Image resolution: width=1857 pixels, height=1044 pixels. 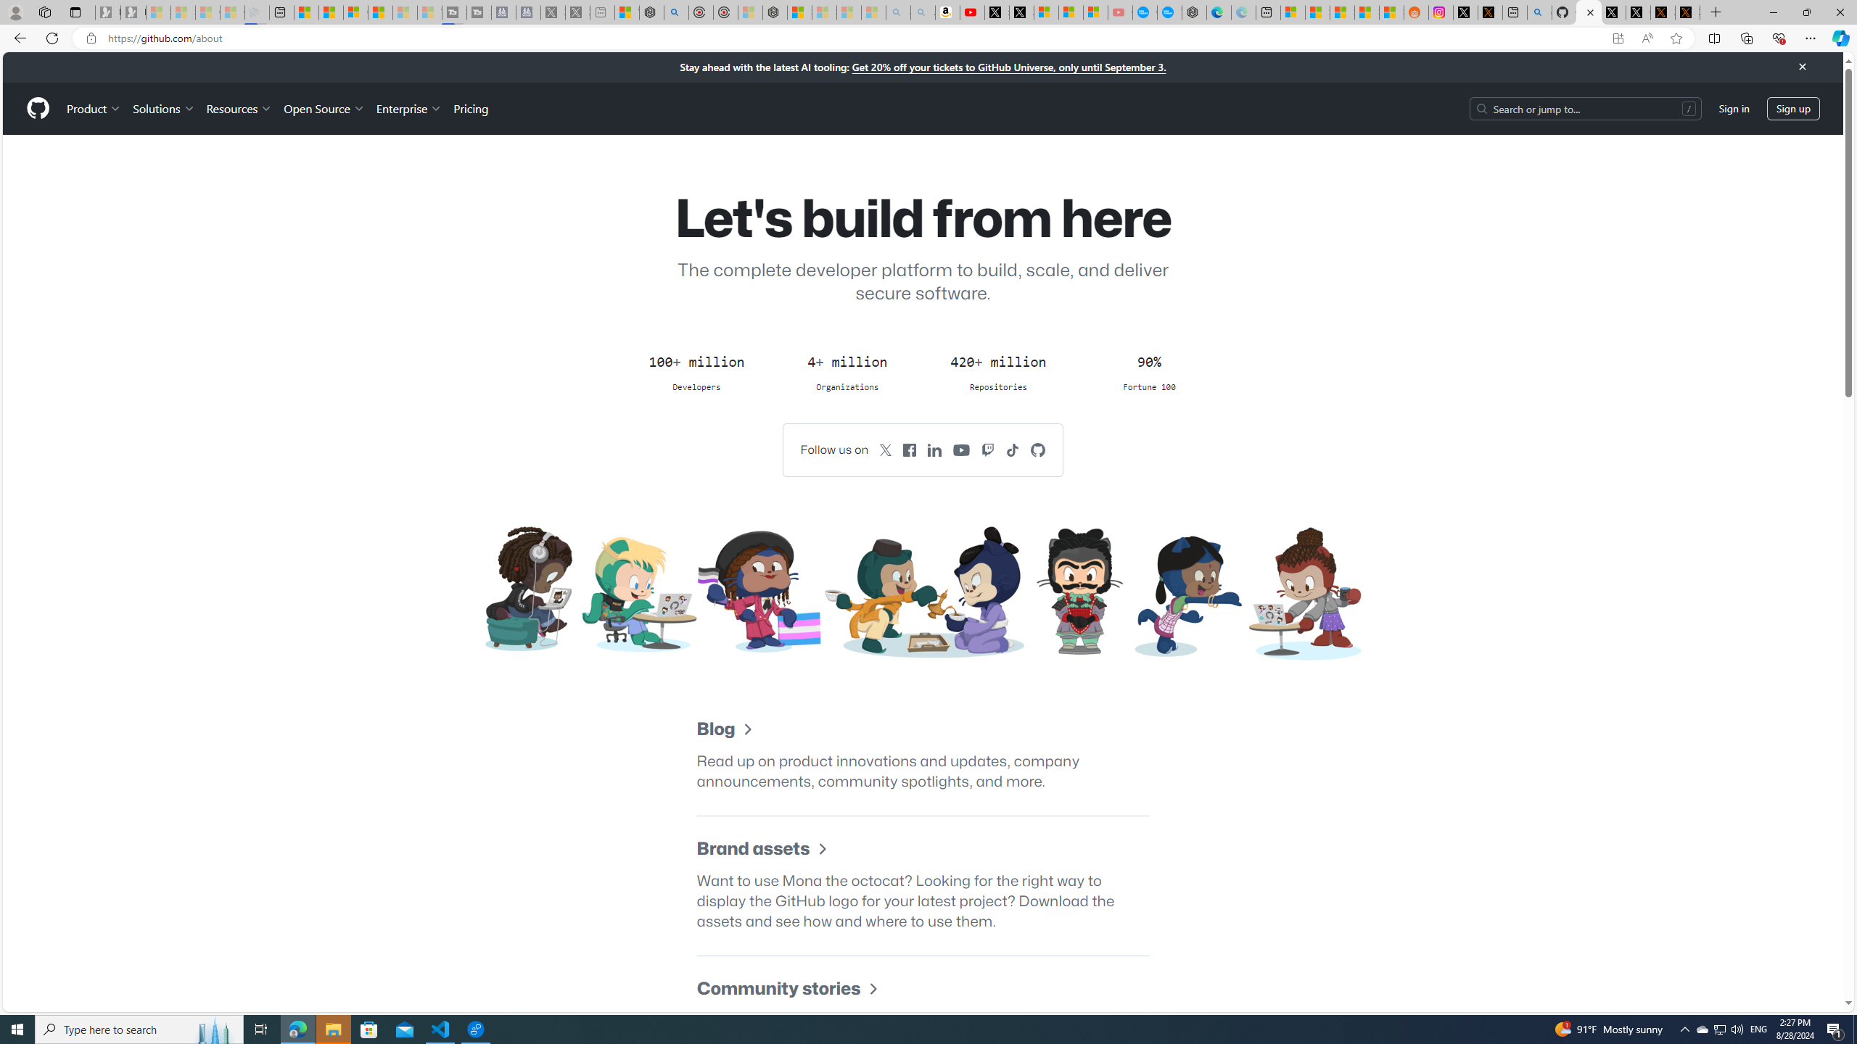 What do you see at coordinates (1613, 12) in the screenshot?
I see `Profile / X` at bounding box center [1613, 12].